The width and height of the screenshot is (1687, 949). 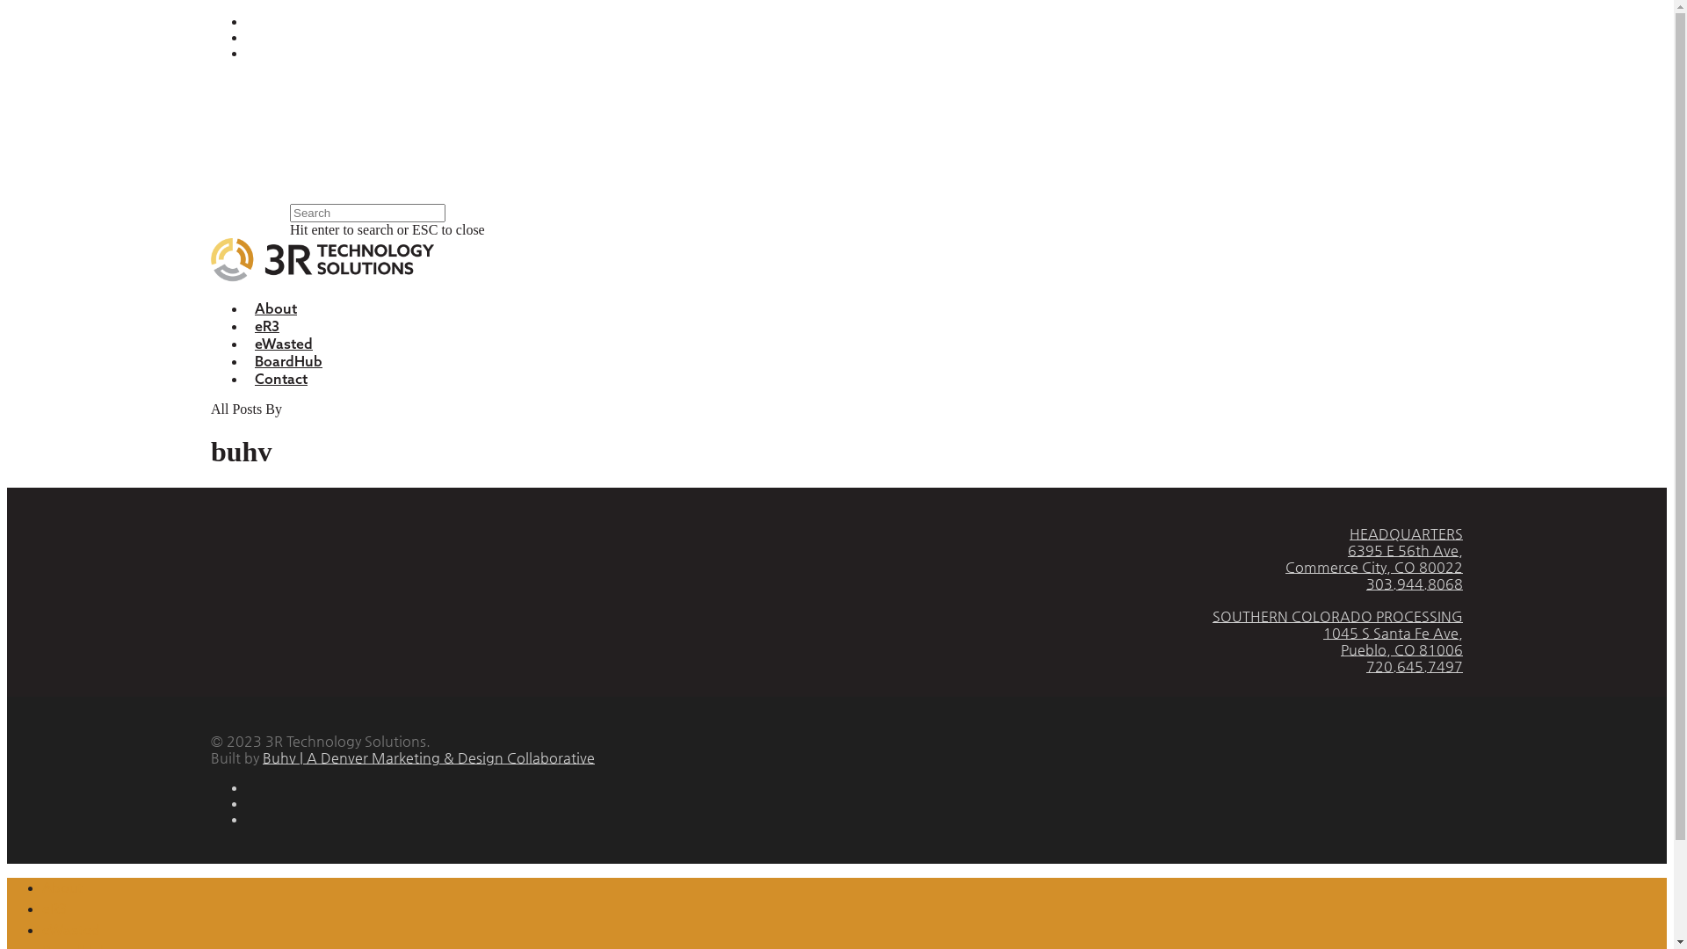 I want to click on About, so click(x=276, y=308).